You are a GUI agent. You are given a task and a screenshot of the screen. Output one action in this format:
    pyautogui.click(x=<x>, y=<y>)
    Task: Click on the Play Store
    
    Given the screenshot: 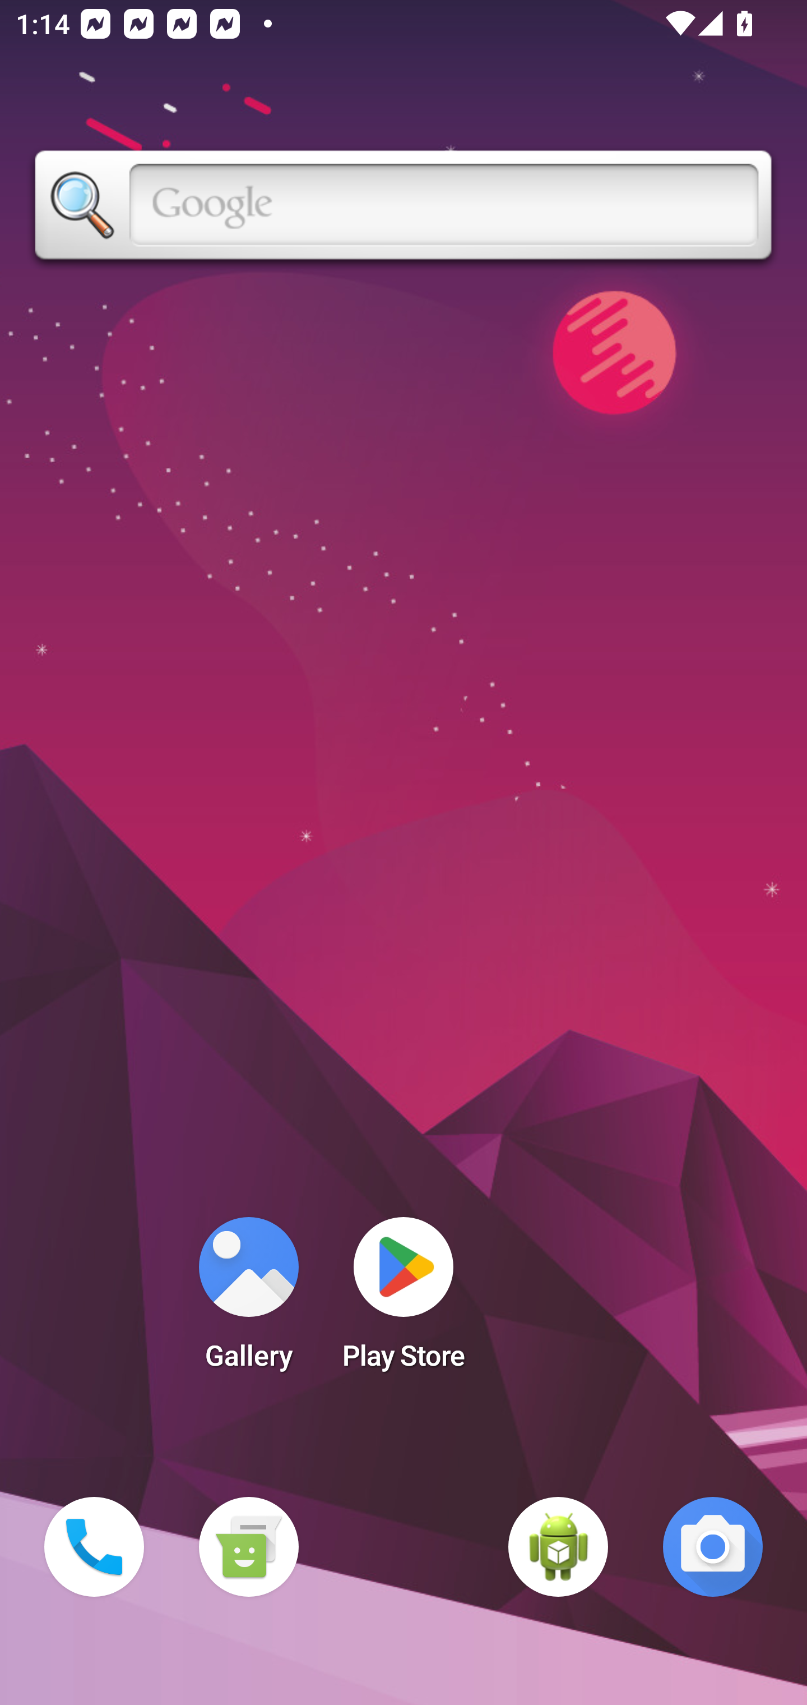 What is the action you would take?
    pyautogui.click(x=403, y=1300)
    